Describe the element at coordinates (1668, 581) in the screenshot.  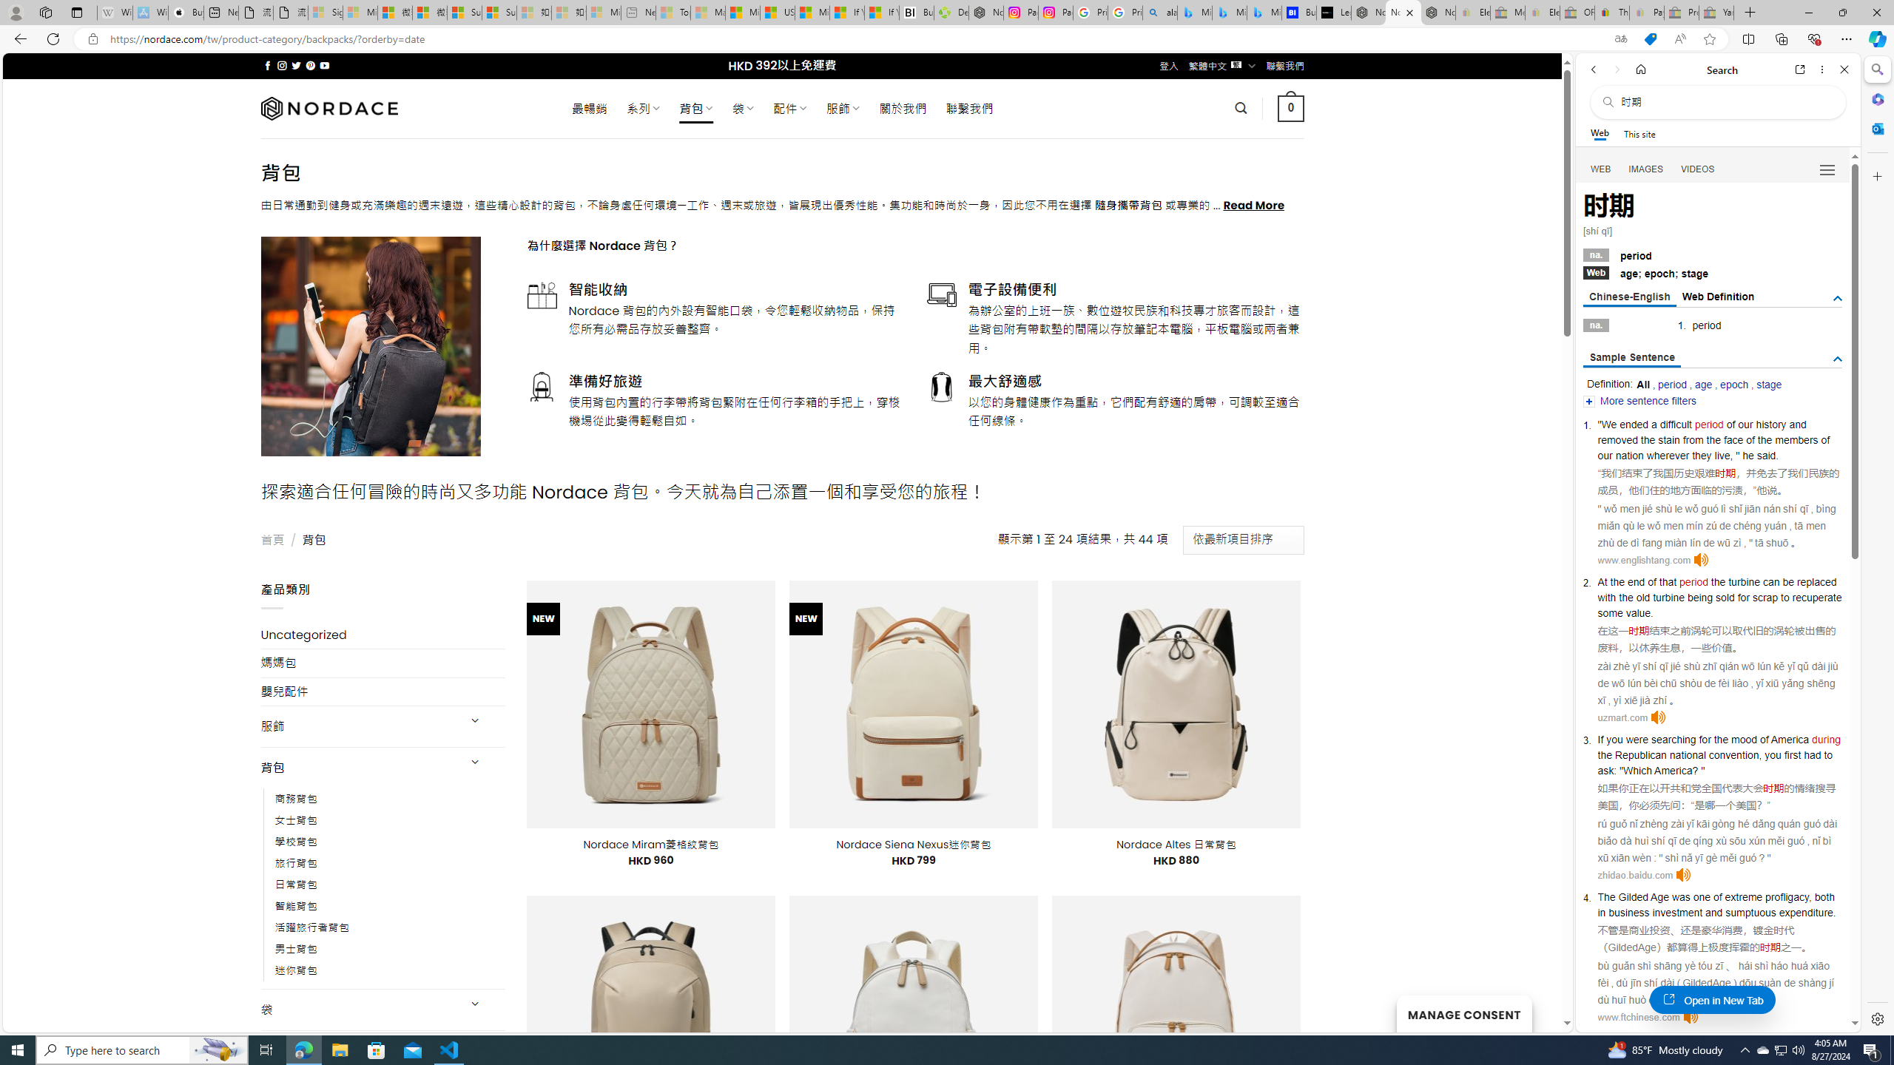
I see `that` at that location.